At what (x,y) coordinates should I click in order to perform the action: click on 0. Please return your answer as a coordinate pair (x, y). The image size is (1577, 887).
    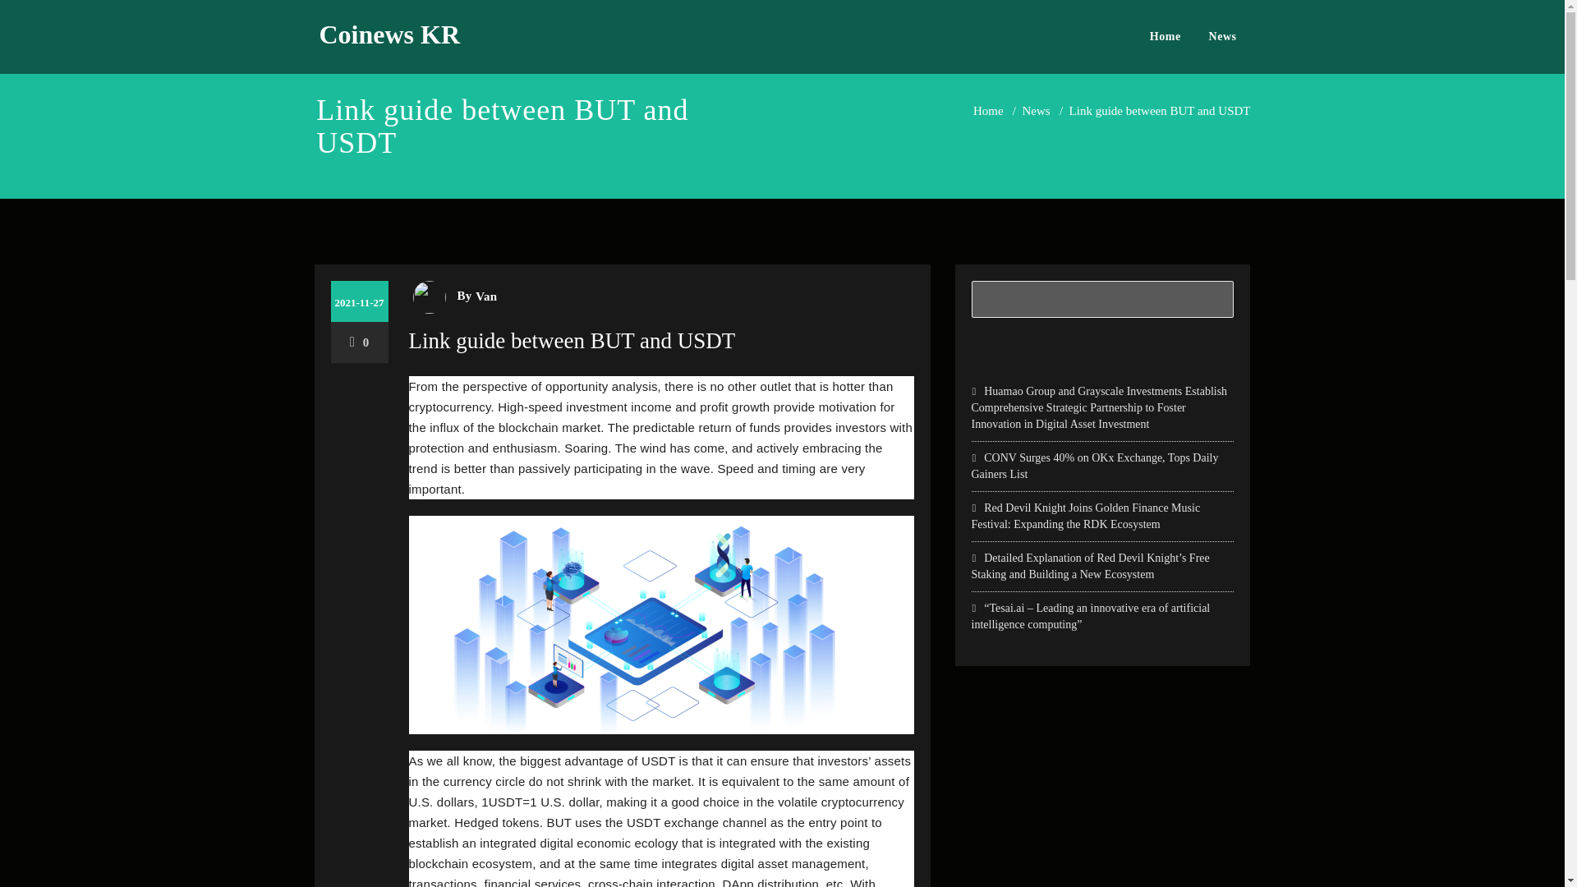
    Looking at the image, I should click on (360, 342).